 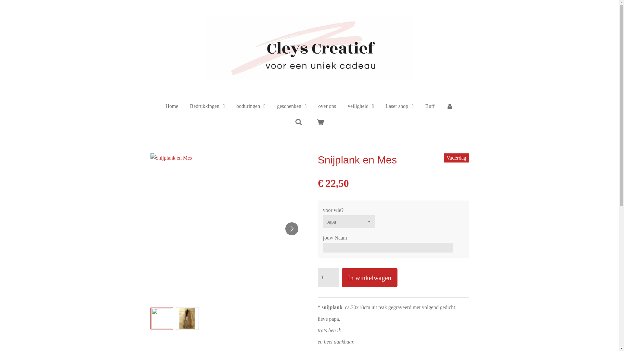 What do you see at coordinates (251, 107) in the screenshot?
I see `boduringen` at bounding box center [251, 107].